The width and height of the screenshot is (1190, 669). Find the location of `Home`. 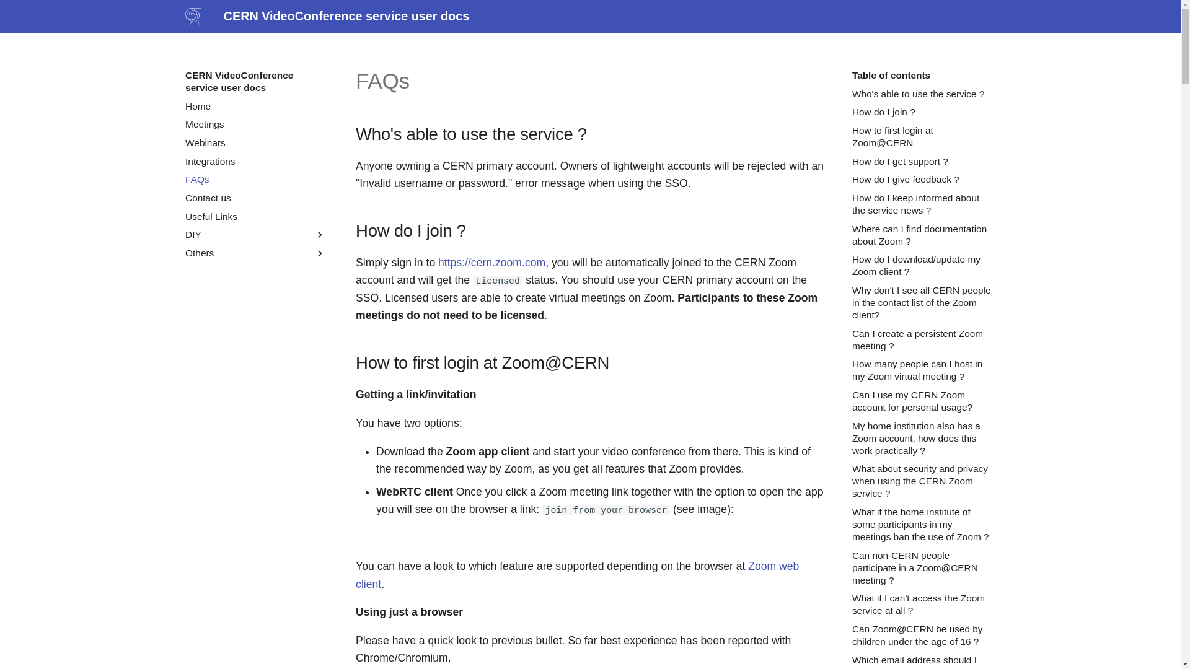

Home is located at coordinates (255, 107).